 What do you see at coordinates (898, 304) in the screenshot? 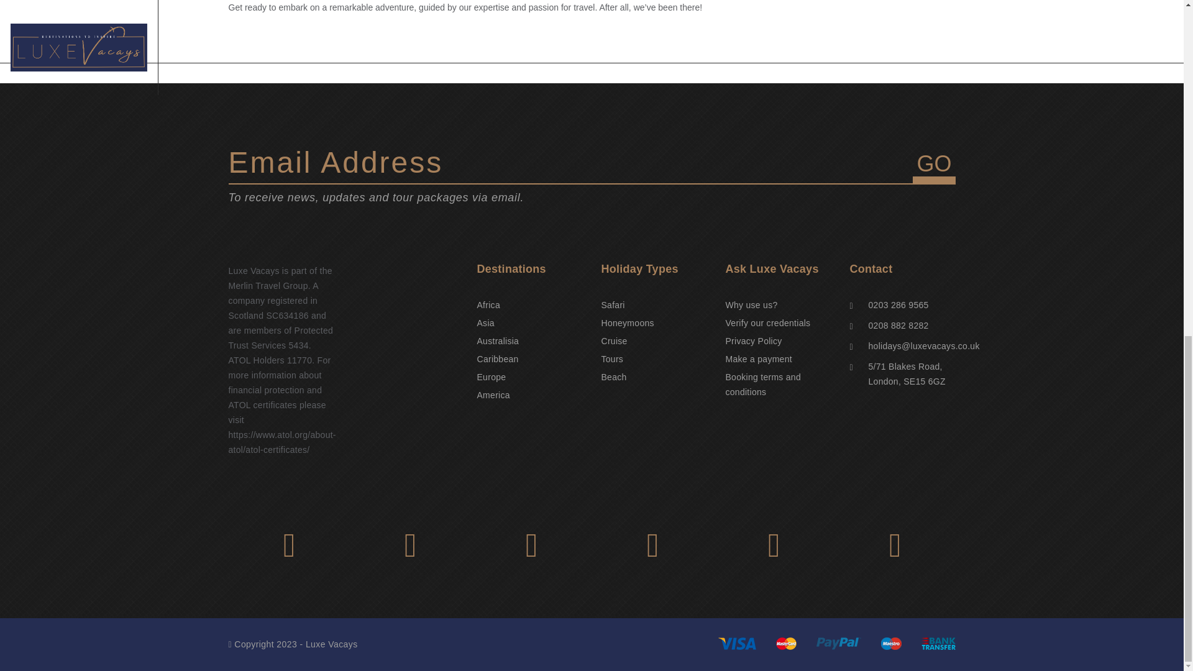
I see `0203 286 9565` at bounding box center [898, 304].